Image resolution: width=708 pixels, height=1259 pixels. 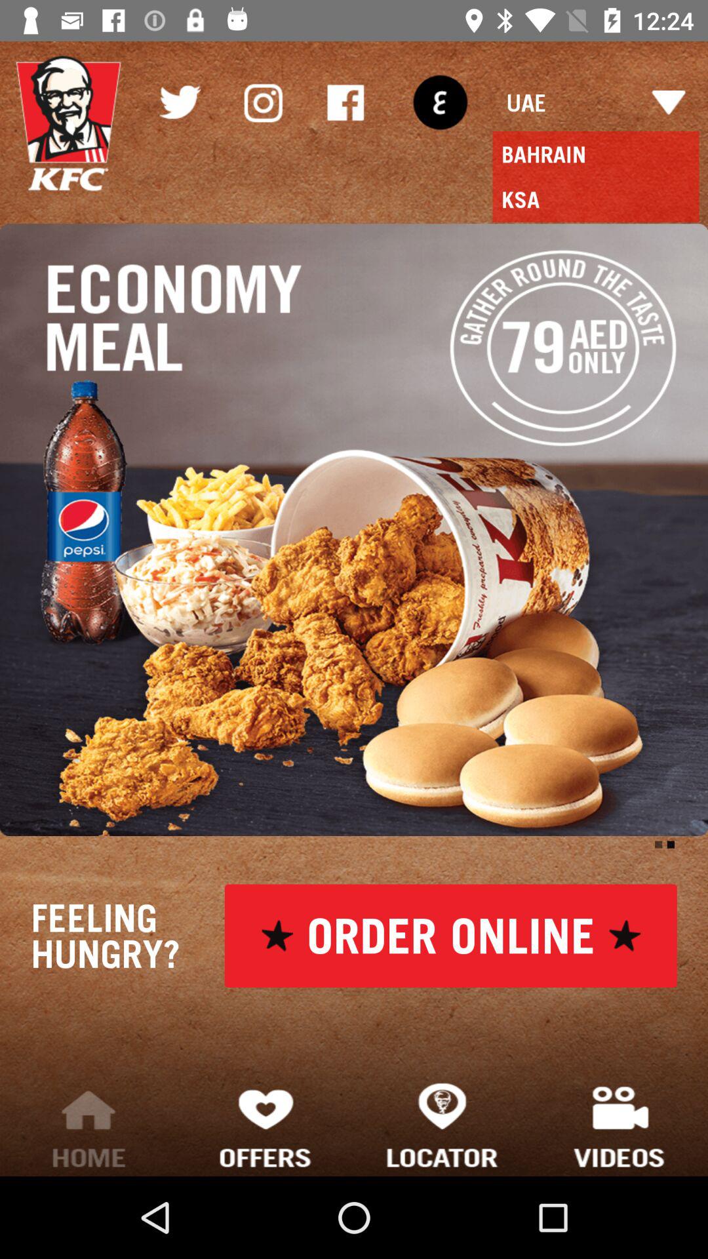 I want to click on flip until uae item, so click(x=595, y=102).